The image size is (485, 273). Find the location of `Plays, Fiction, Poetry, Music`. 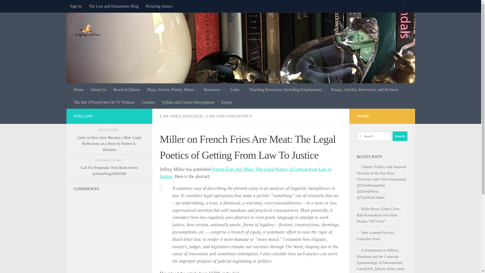

Plays, Fiction, Poetry, Music is located at coordinates (172, 90).